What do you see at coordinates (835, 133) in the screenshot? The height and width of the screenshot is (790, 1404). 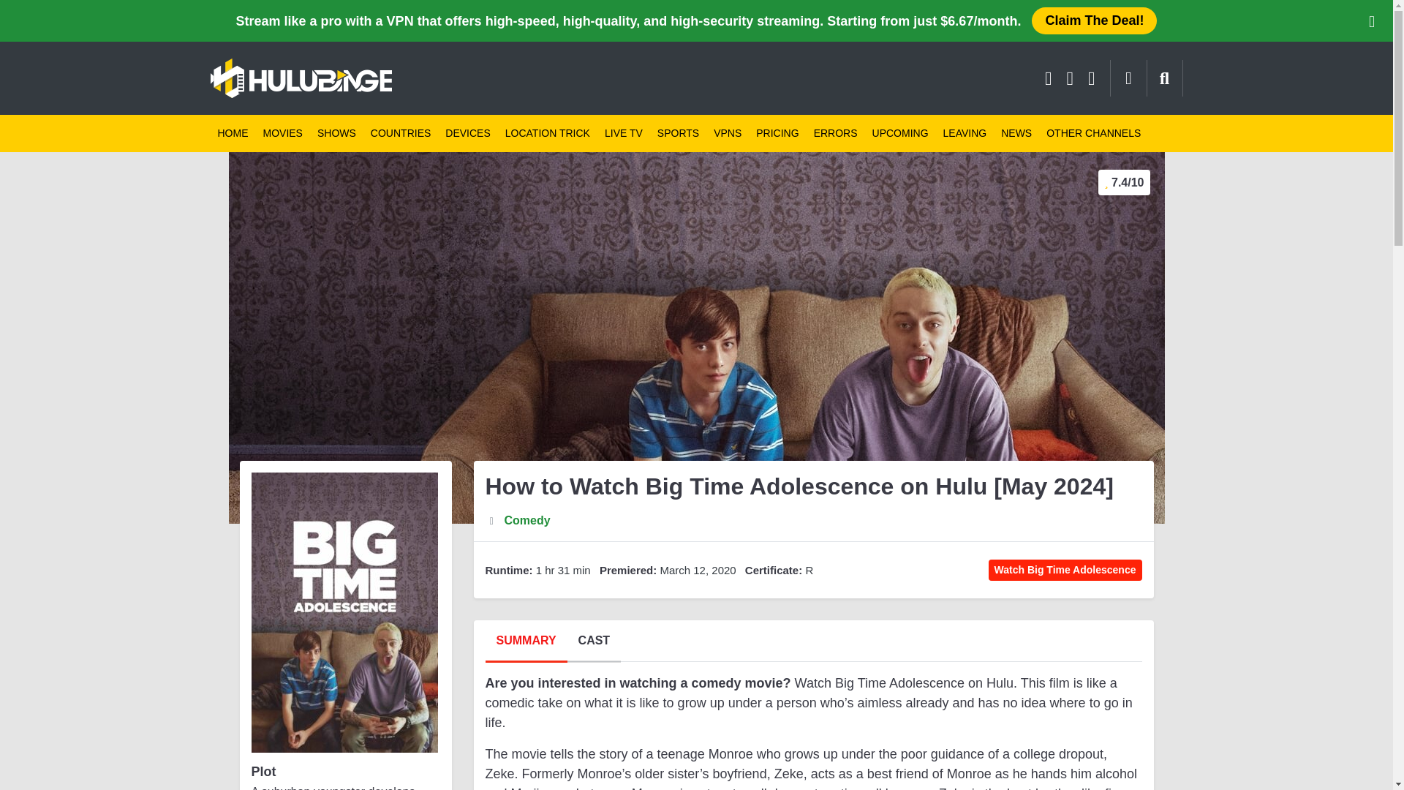 I see `ERRORS` at bounding box center [835, 133].